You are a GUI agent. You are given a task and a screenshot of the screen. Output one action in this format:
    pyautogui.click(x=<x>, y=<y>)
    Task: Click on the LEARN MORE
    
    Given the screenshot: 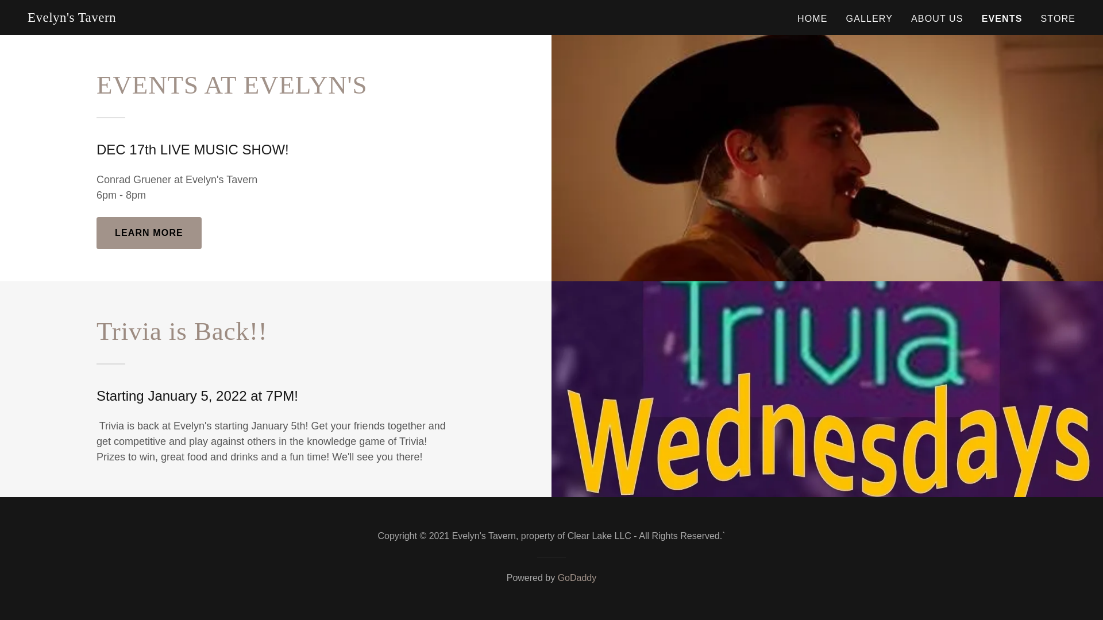 What is the action you would take?
    pyautogui.click(x=149, y=233)
    